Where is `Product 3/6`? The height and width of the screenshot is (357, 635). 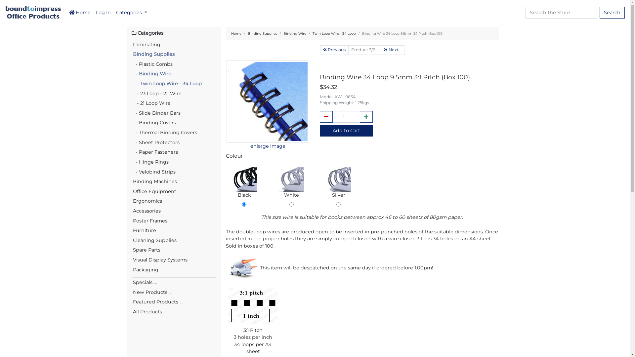
Product 3/6 is located at coordinates (363, 50).